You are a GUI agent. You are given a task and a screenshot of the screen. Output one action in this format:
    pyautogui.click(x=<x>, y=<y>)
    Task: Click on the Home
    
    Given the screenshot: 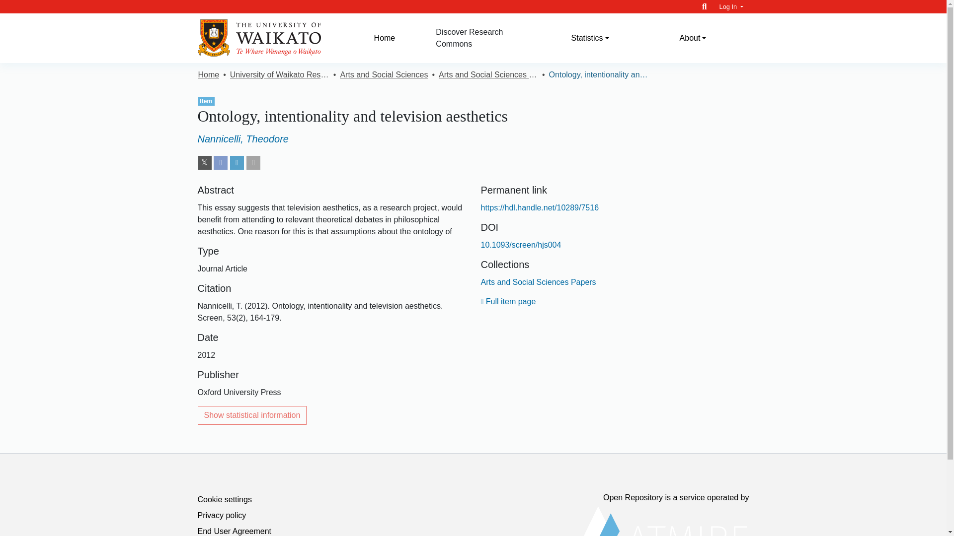 What is the action you would take?
    pyautogui.click(x=208, y=75)
    